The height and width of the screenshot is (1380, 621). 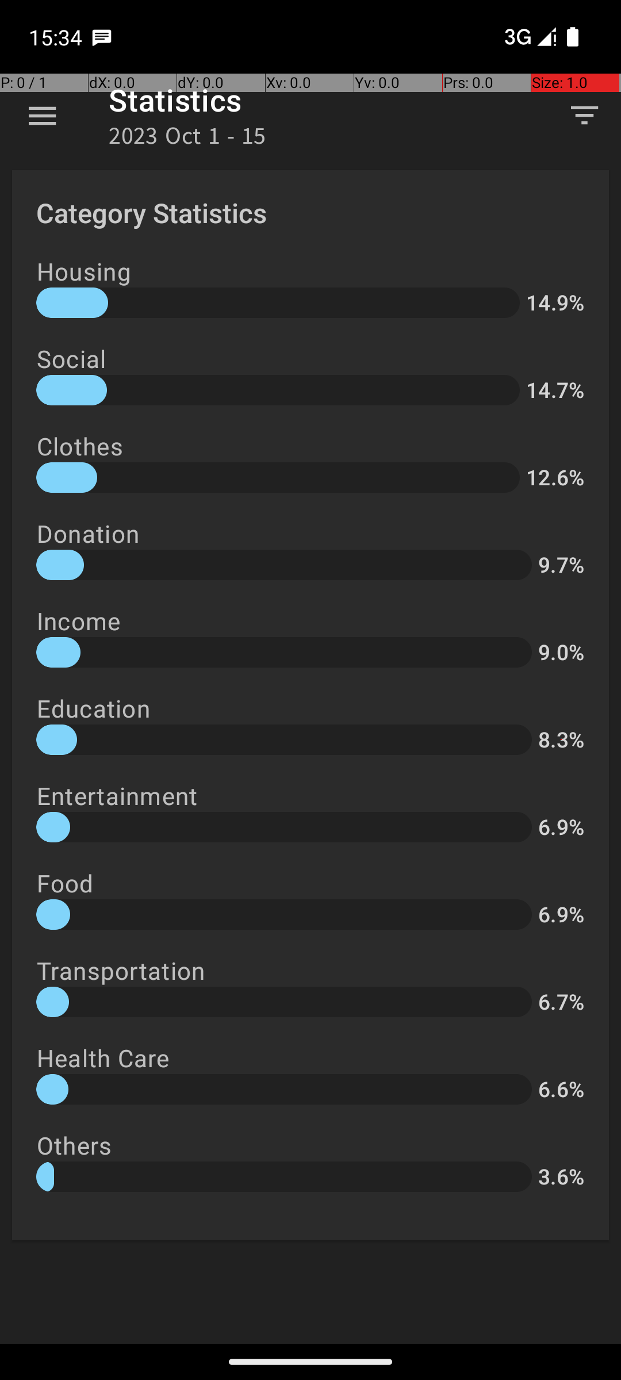 What do you see at coordinates (175, 100) in the screenshot?
I see `Statistics` at bounding box center [175, 100].